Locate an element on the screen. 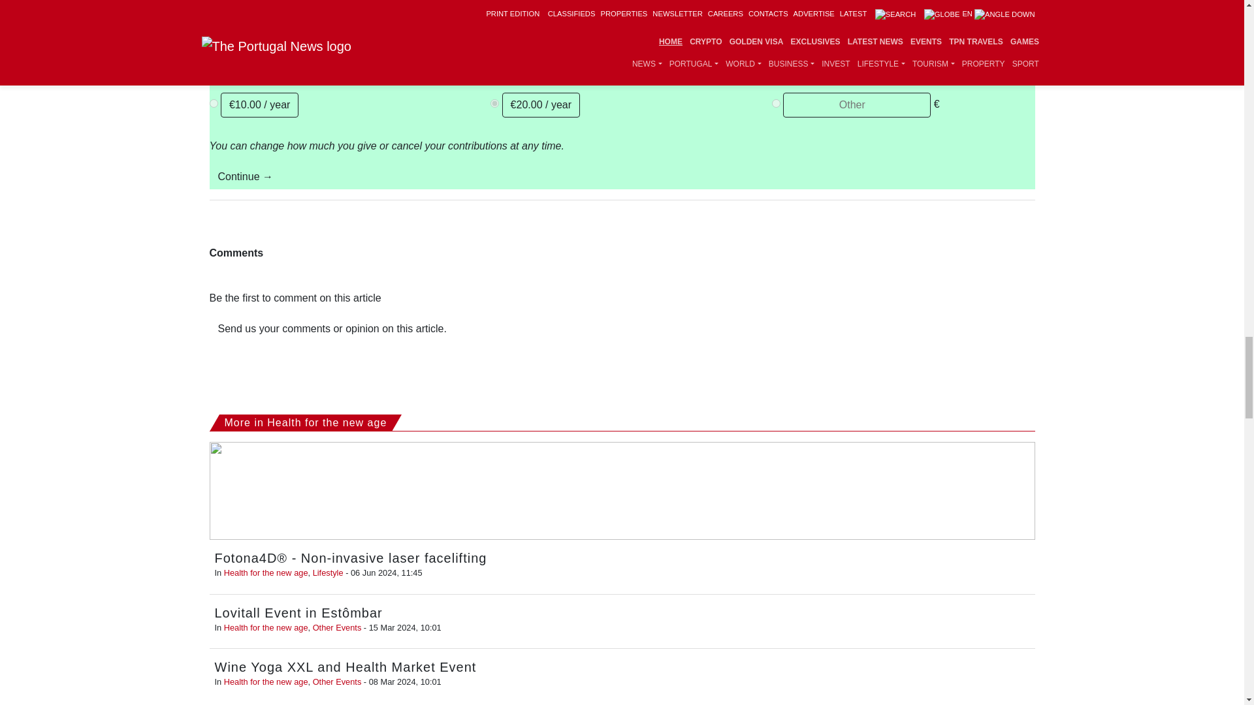 This screenshot has width=1254, height=705. 10 is located at coordinates (213, 33).